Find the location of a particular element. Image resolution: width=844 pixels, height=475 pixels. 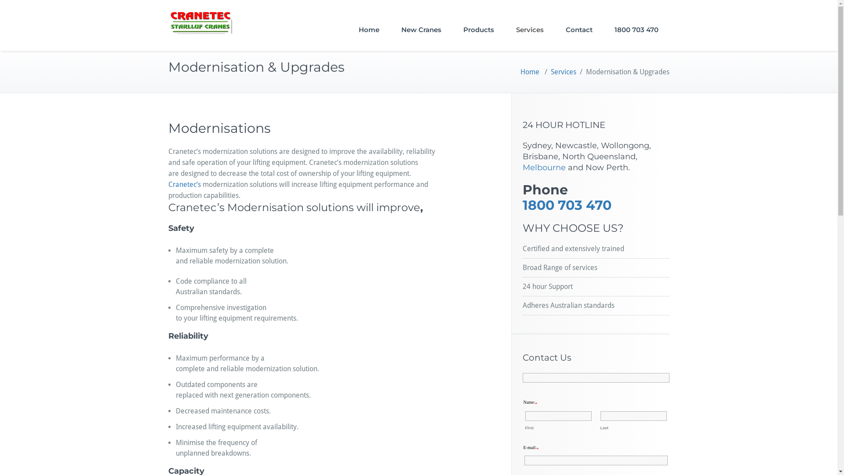

1800 703 470 is located at coordinates (636, 30).